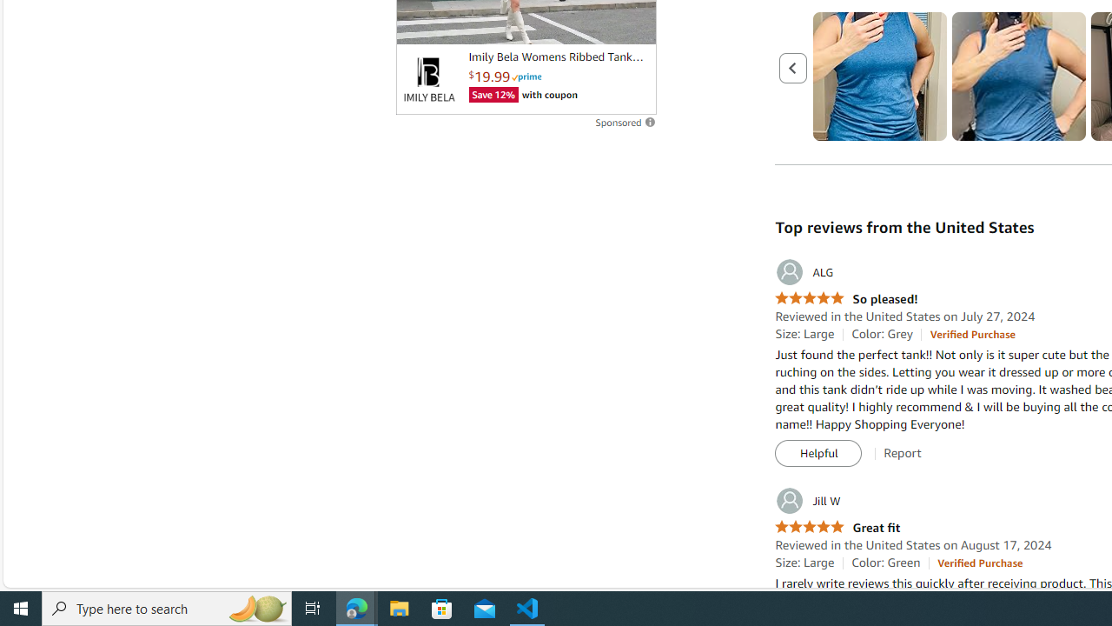 This screenshot has height=626, width=1112. I want to click on Helpful, so click(818, 454).